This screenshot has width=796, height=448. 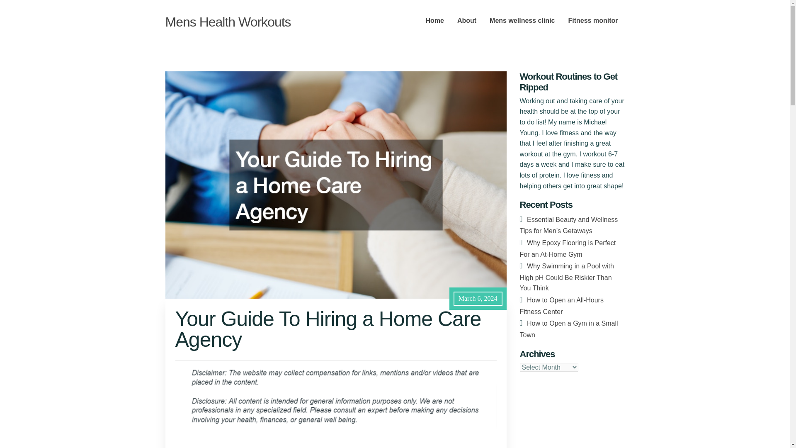 What do you see at coordinates (569, 329) in the screenshot?
I see `How to Open a Gym in a Small Town` at bounding box center [569, 329].